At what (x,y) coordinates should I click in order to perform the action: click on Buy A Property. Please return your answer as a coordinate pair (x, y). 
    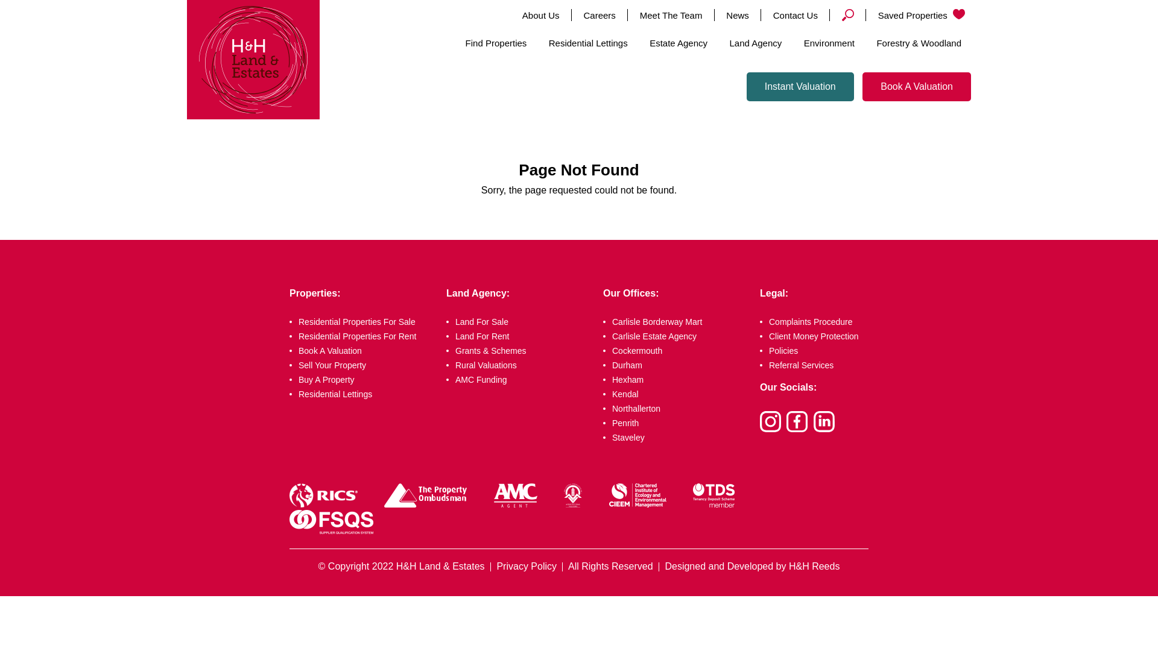
    Looking at the image, I should click on (362, 380).